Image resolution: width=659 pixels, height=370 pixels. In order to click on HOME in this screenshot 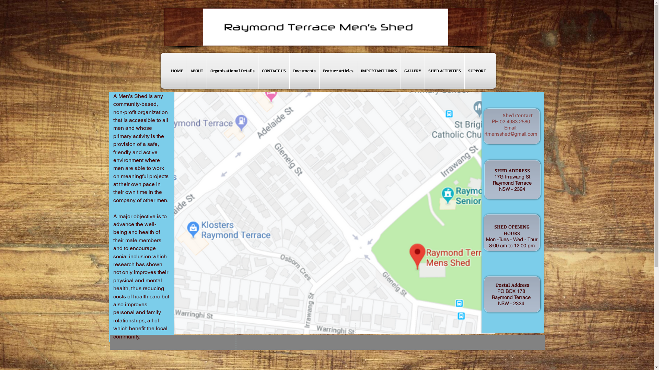, I will do `click(177, 71)`.